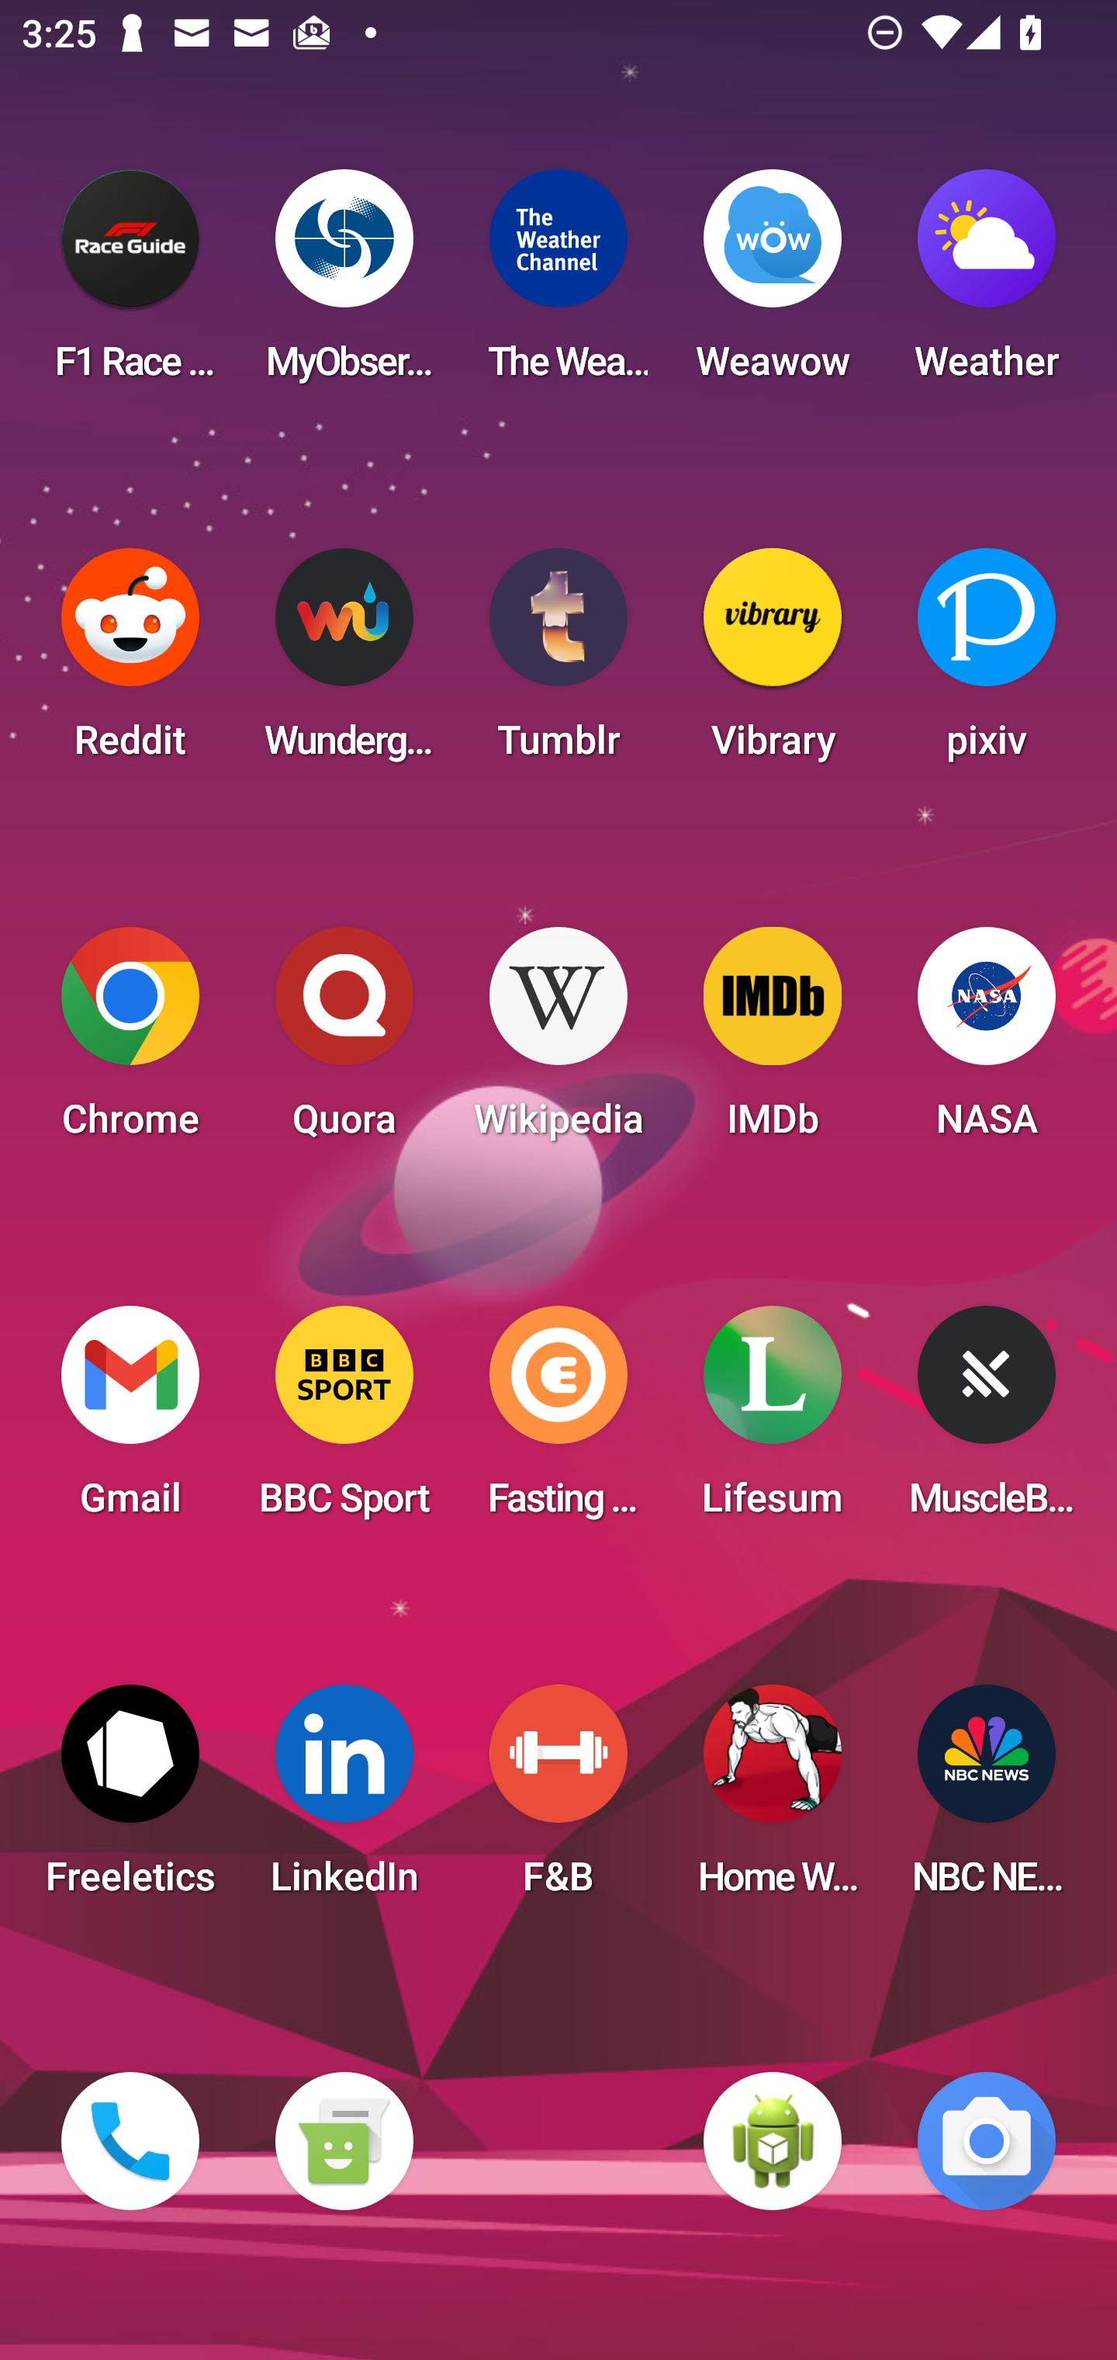 The height and width of the screenshot is (2360, 1117). I want to click on Phone, so click(130, 2141).